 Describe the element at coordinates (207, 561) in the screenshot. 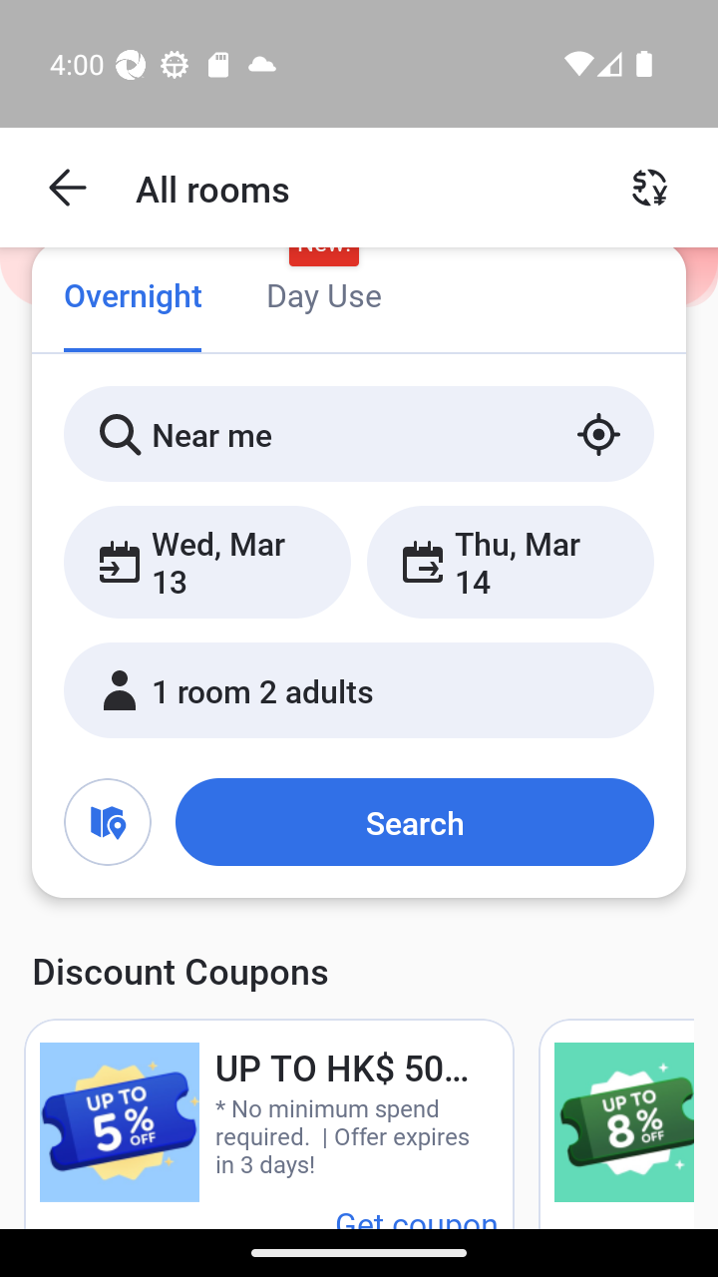

I see `Wed, Mar 13` at that location.